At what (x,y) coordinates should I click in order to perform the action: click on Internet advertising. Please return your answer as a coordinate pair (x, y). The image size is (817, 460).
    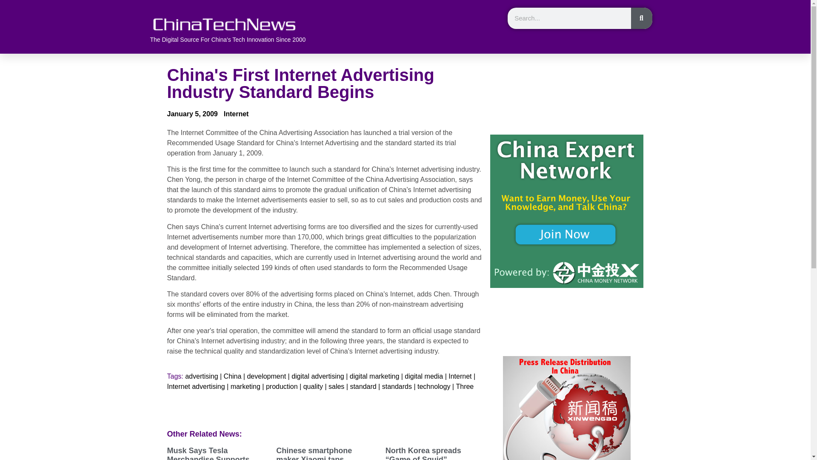
    Looking at the image, I should click on (196, 387).